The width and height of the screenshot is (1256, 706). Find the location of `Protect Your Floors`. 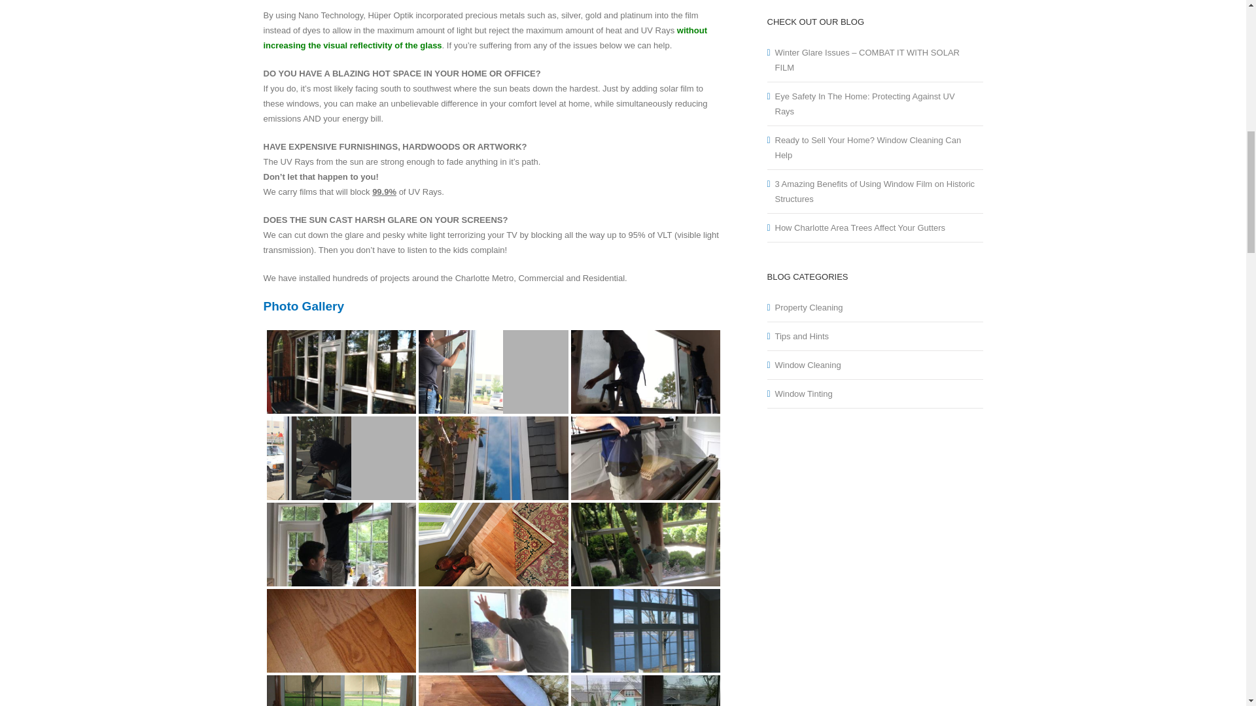

Protect Your Floors is located at coordinates (493, 690).